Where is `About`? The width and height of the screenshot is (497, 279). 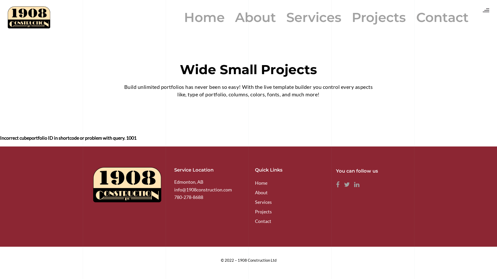 About is located at coordinates (261, 192).